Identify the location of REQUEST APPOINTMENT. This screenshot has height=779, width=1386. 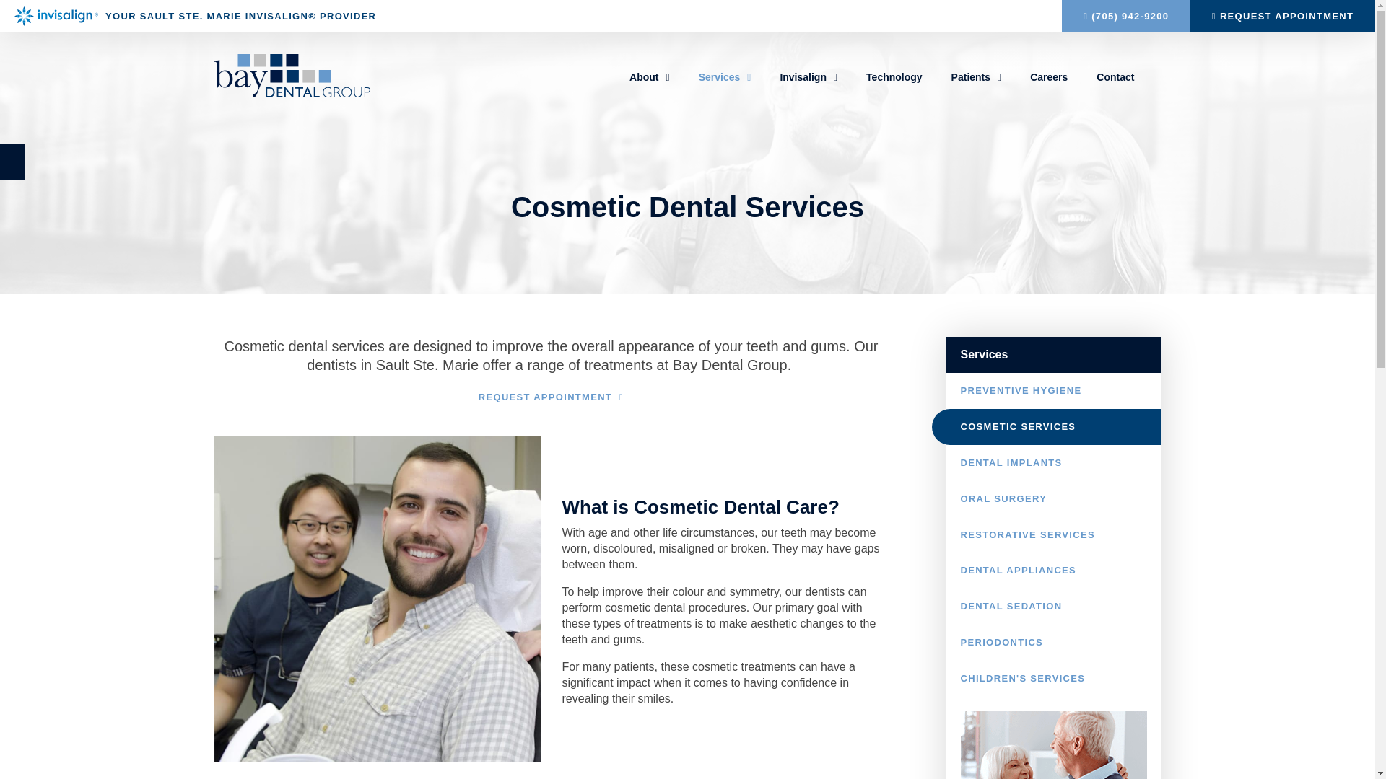
(552, 397).